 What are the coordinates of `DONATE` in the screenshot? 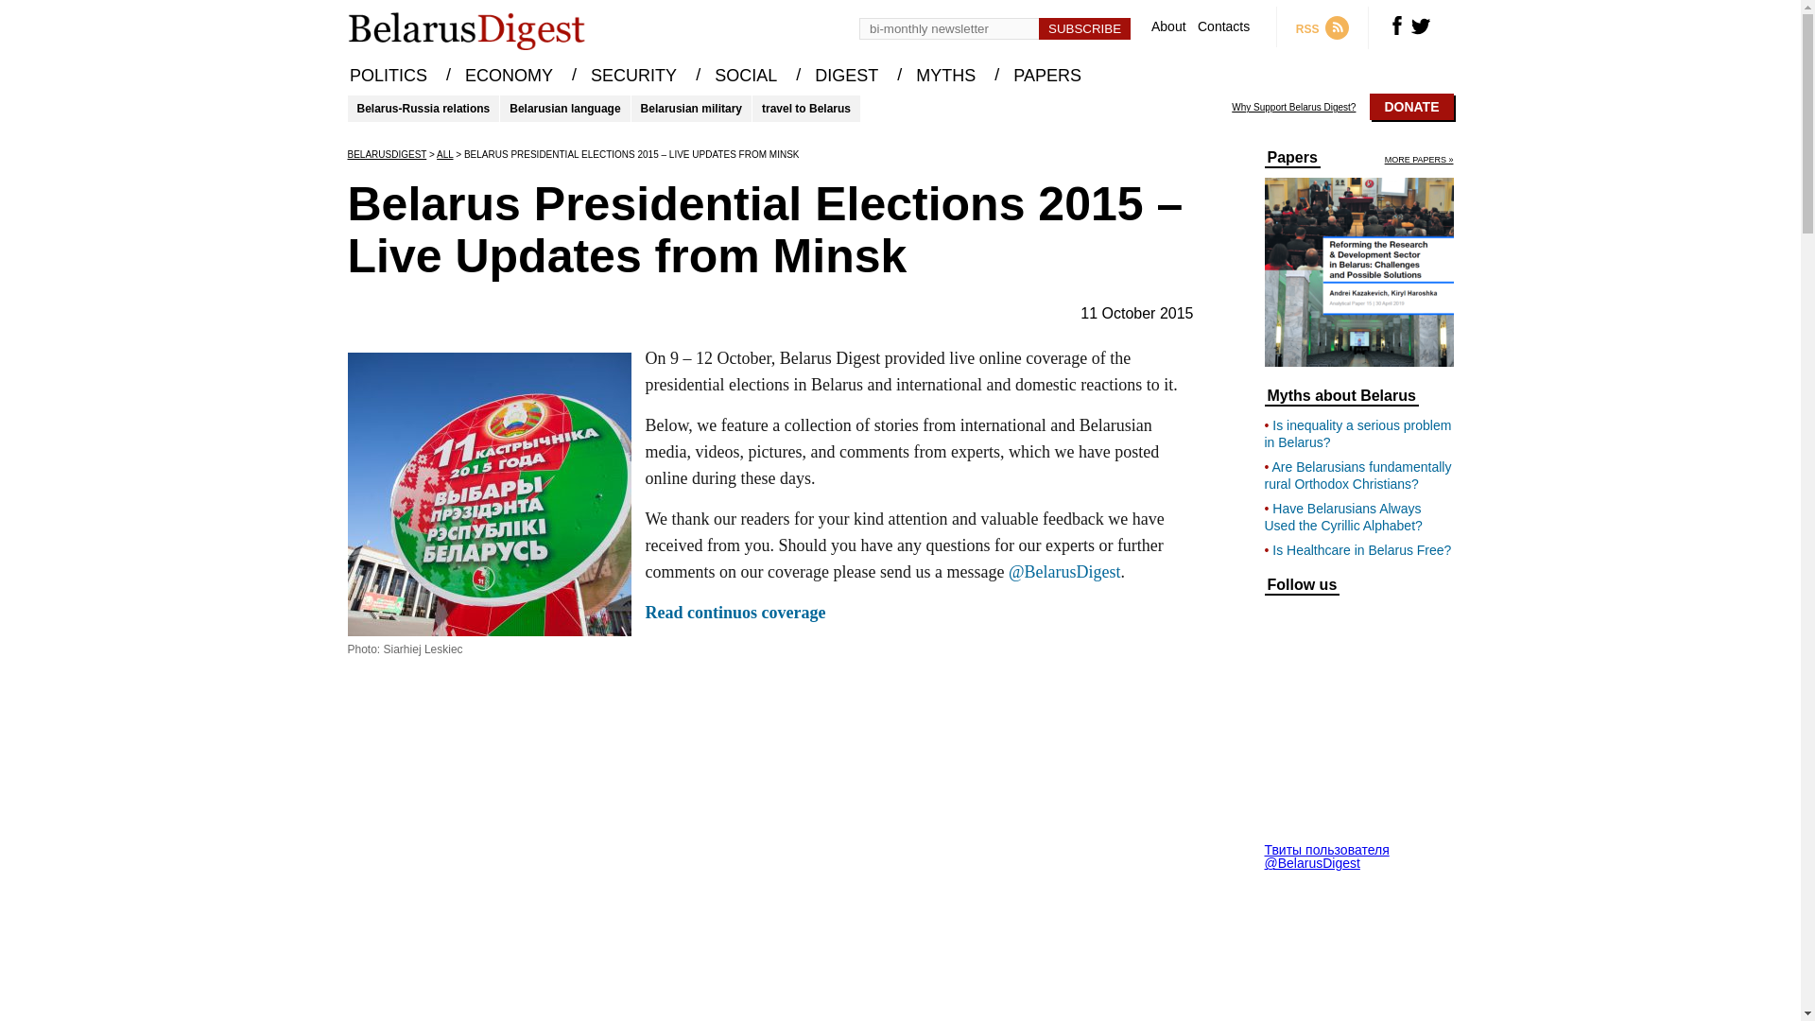 It's located at (1411, 107).